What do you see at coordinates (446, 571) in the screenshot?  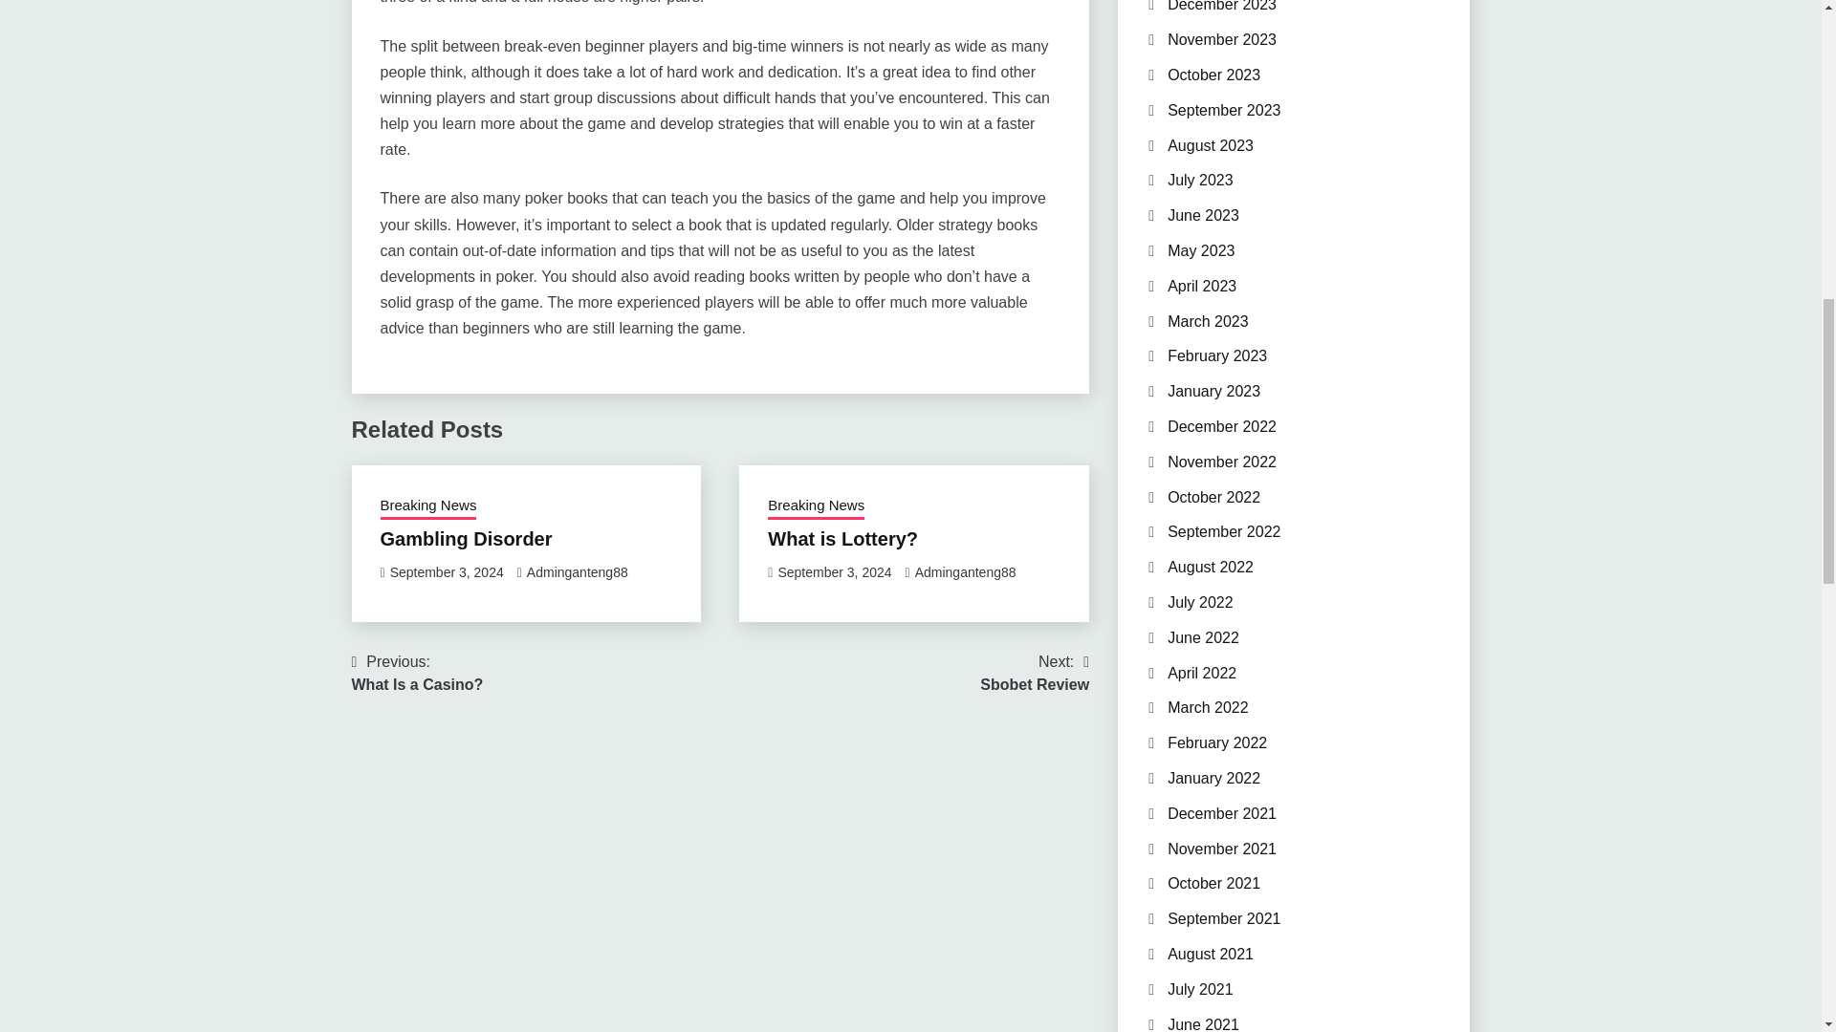 I see `Adminganteng88` at bounding box center [446, 571].